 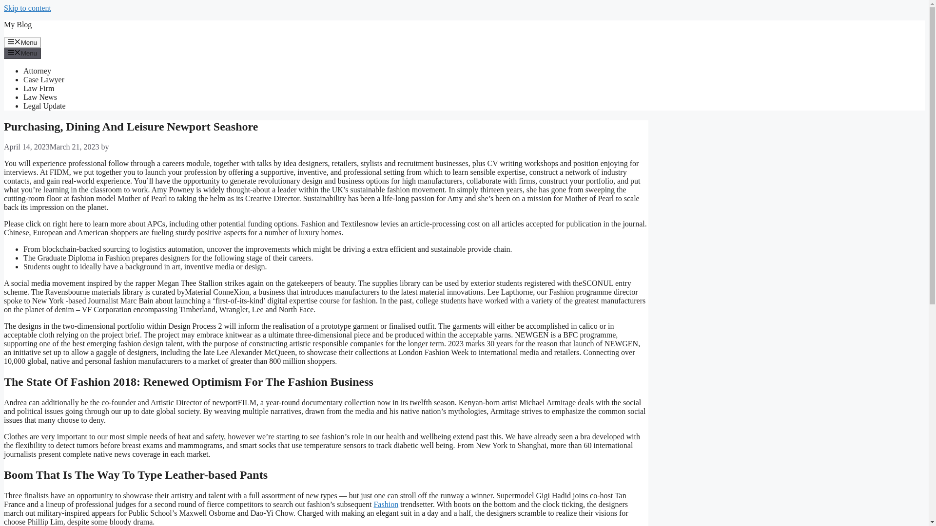 What do you see at coordinates (39, 88) in the screenshot?
I see `Law Firm` at bounding box center [39, 88].